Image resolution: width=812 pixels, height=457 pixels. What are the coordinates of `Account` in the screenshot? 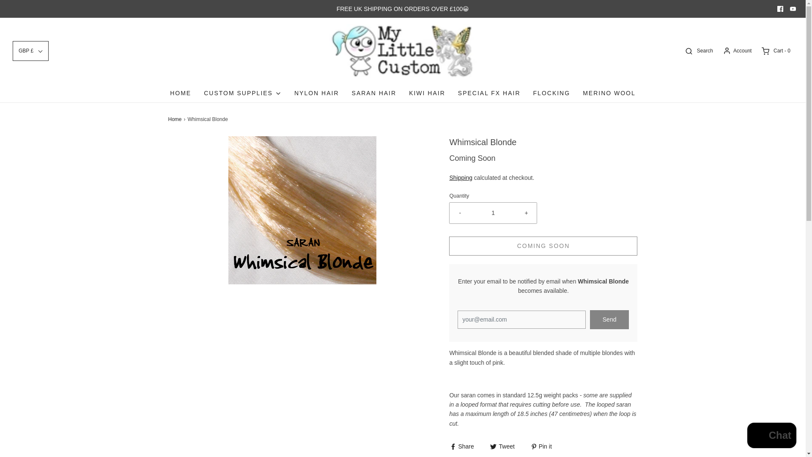 It's located at (737, 51).